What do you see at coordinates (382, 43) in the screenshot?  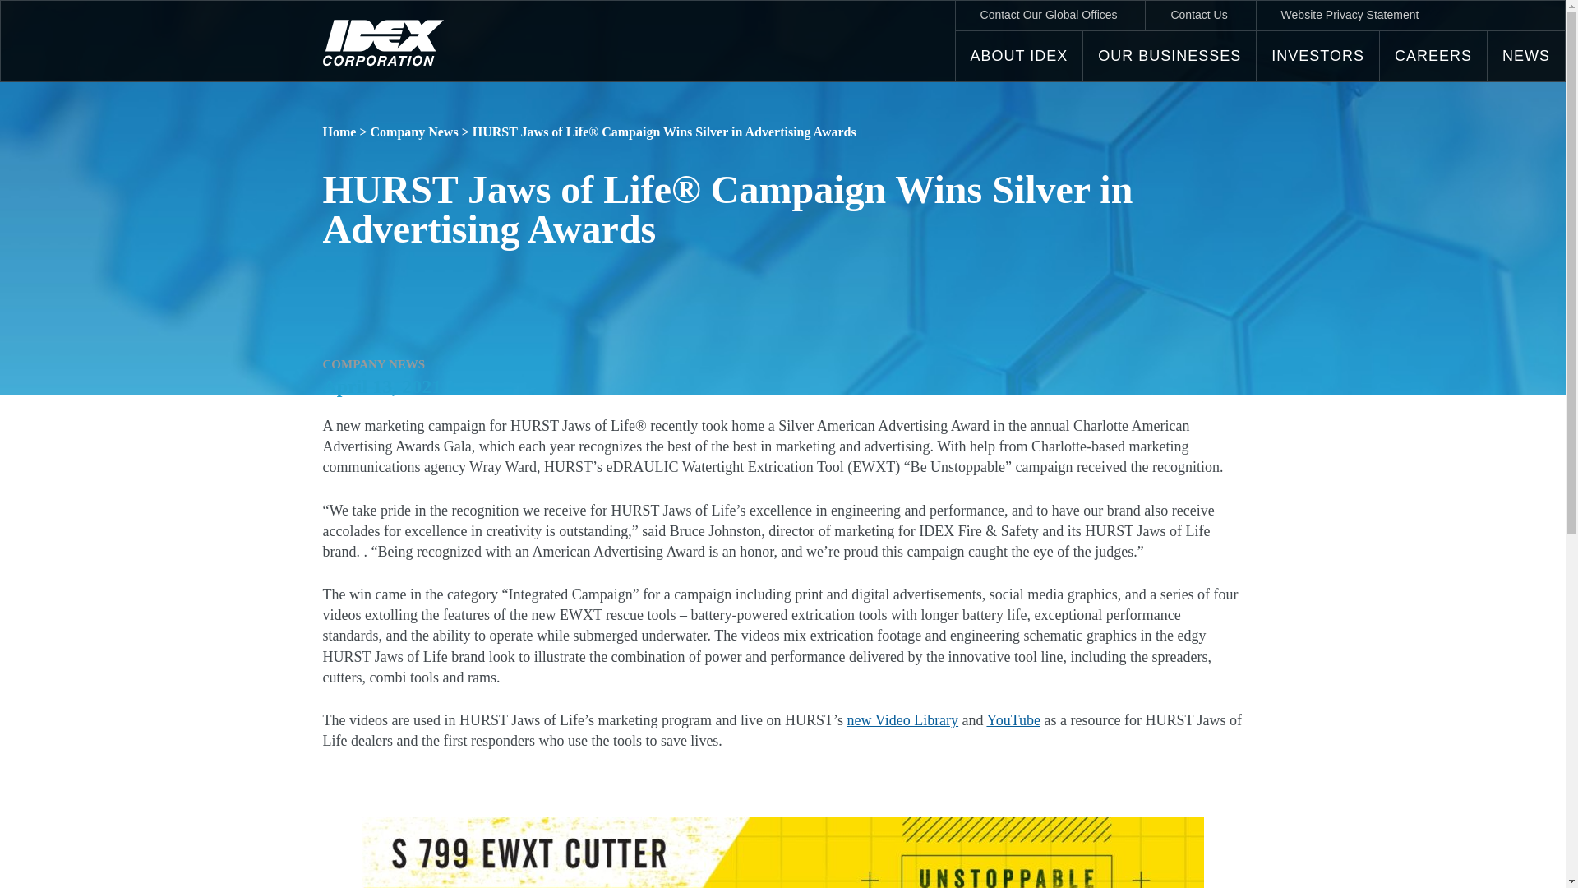 I see `Created with Sketch.` at bounding box center [382, 43].